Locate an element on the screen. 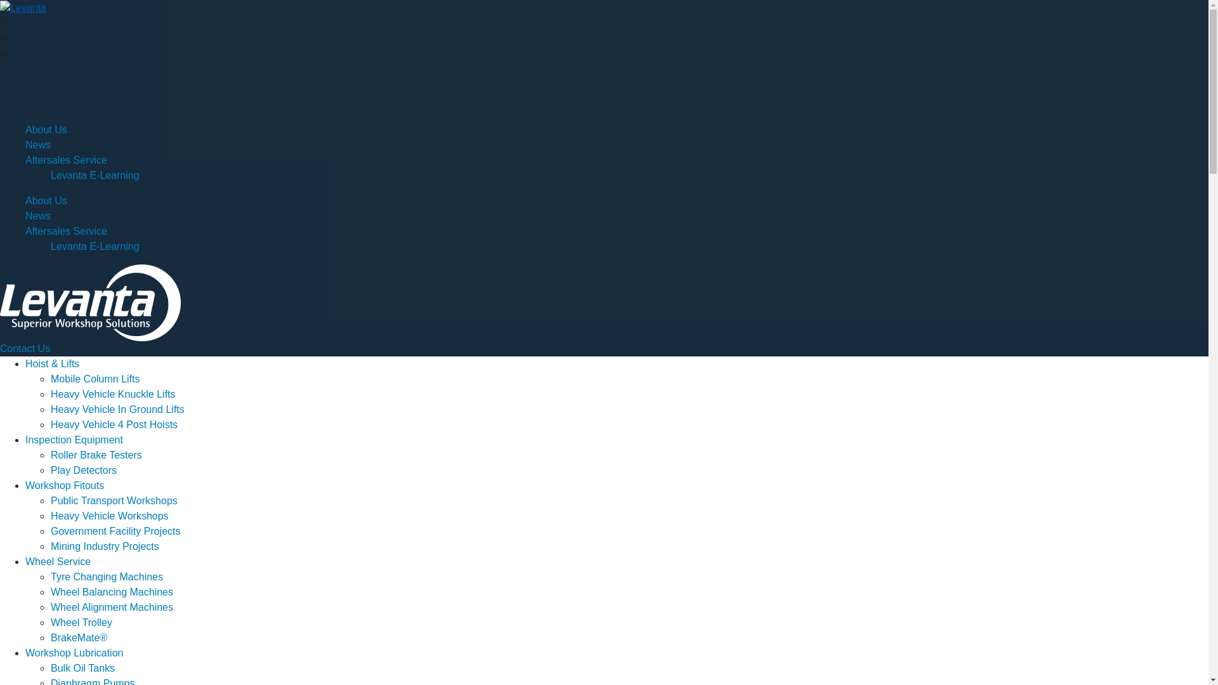  Heavy Vehicle Knuckle Lifts is located at coordinates (113, 394).